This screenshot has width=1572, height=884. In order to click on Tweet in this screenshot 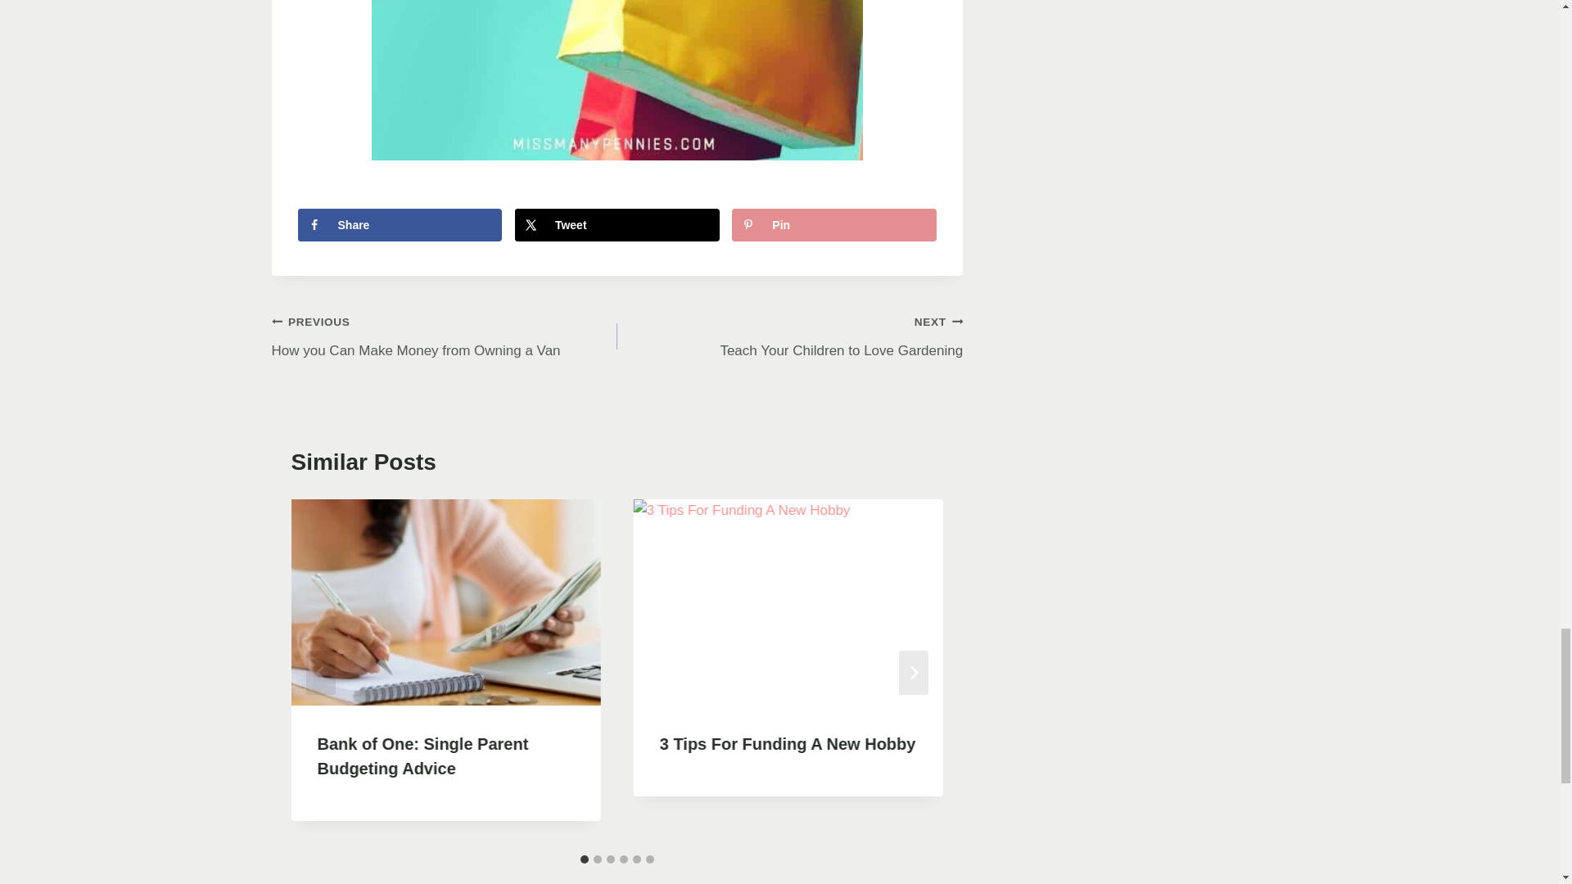, I will do `click(445, 336)`.